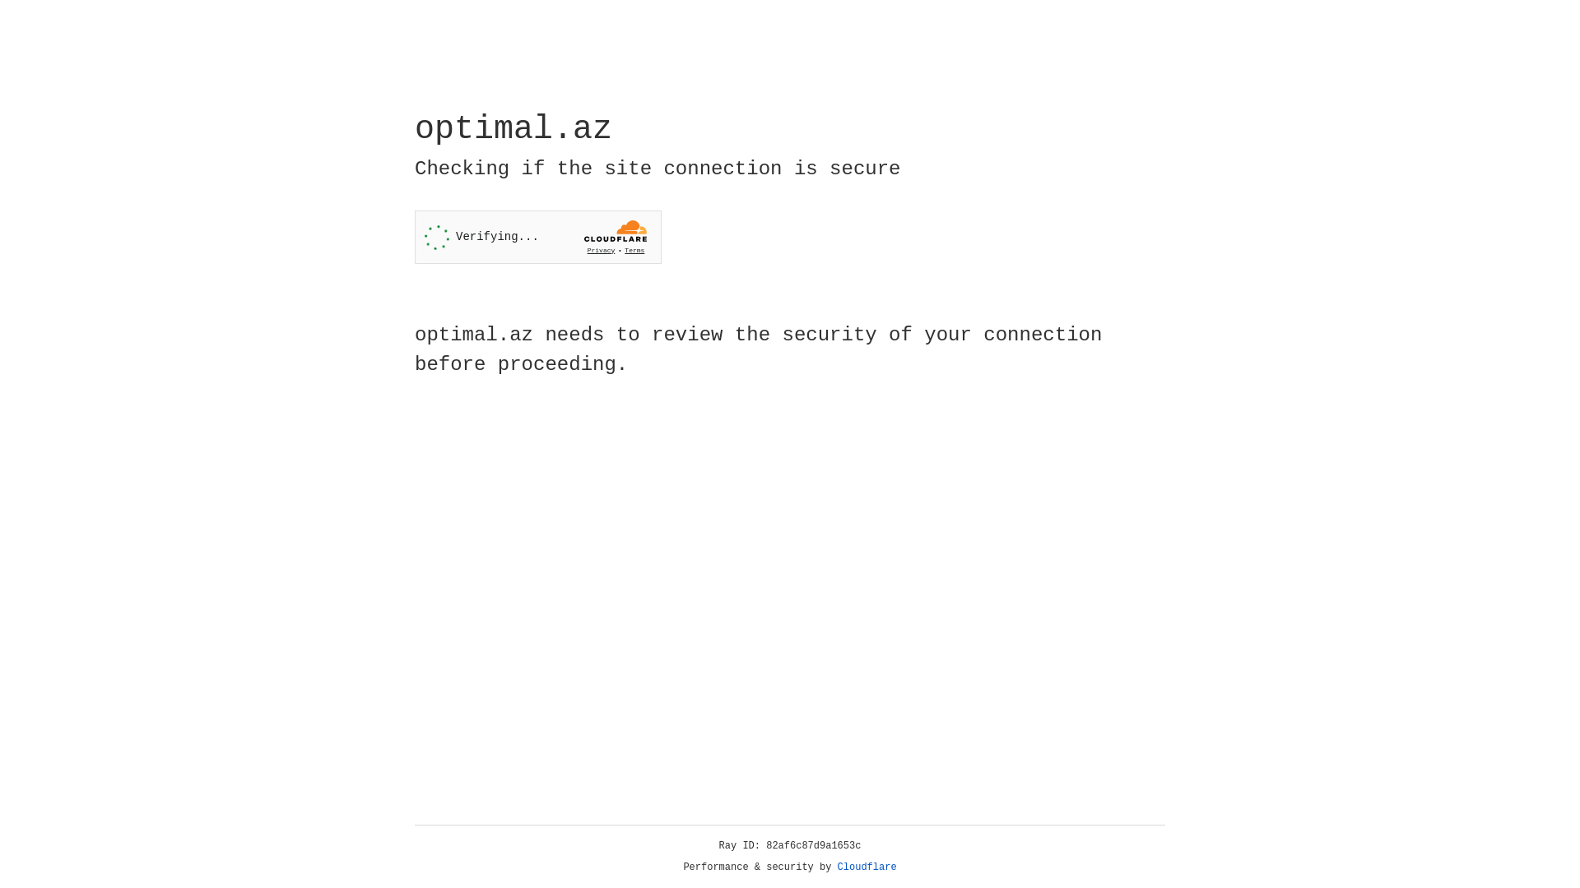 The image size is (1580, 888). I want to click on Widget containing a Cloudflare security challenge, so click(538, 237).